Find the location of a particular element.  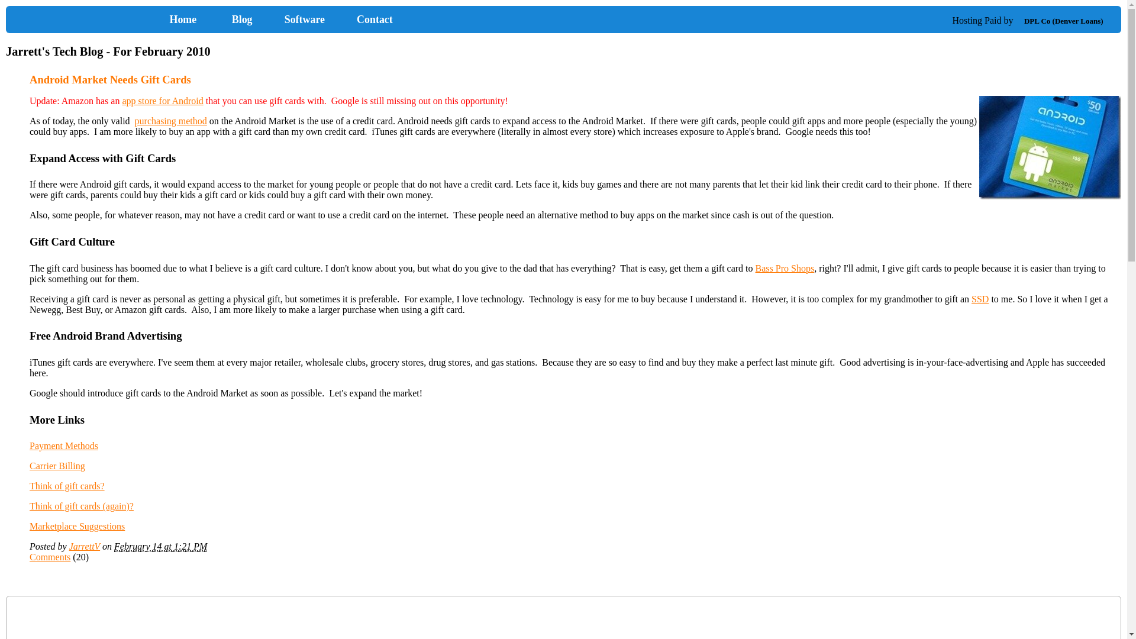

Comments is located at coordinates (50, 557).